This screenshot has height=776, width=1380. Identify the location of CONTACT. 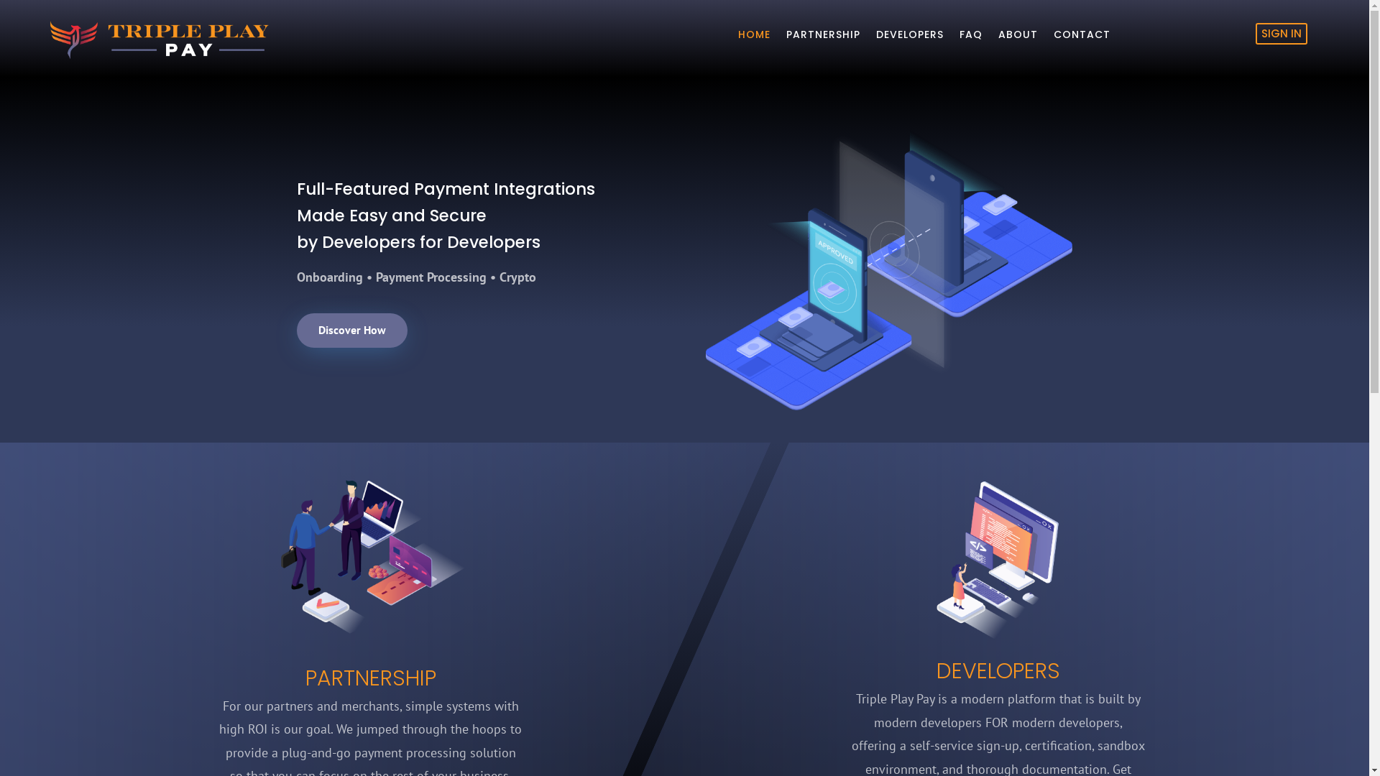
(1082, 37).